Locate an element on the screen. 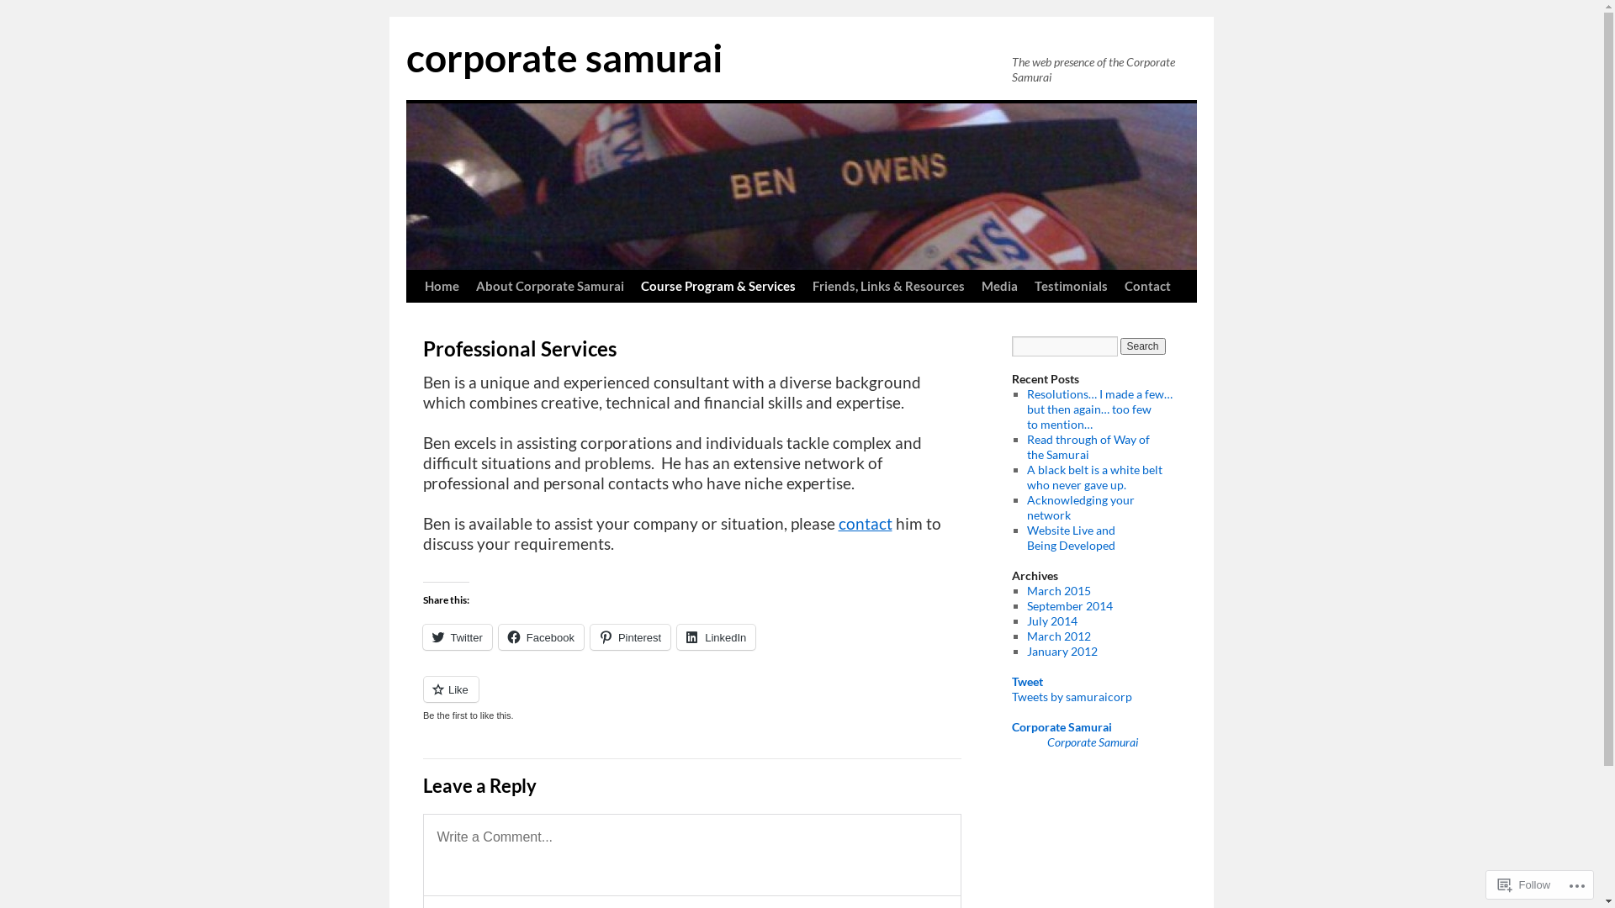  Testimonials is located at coordinates (1072, 287).